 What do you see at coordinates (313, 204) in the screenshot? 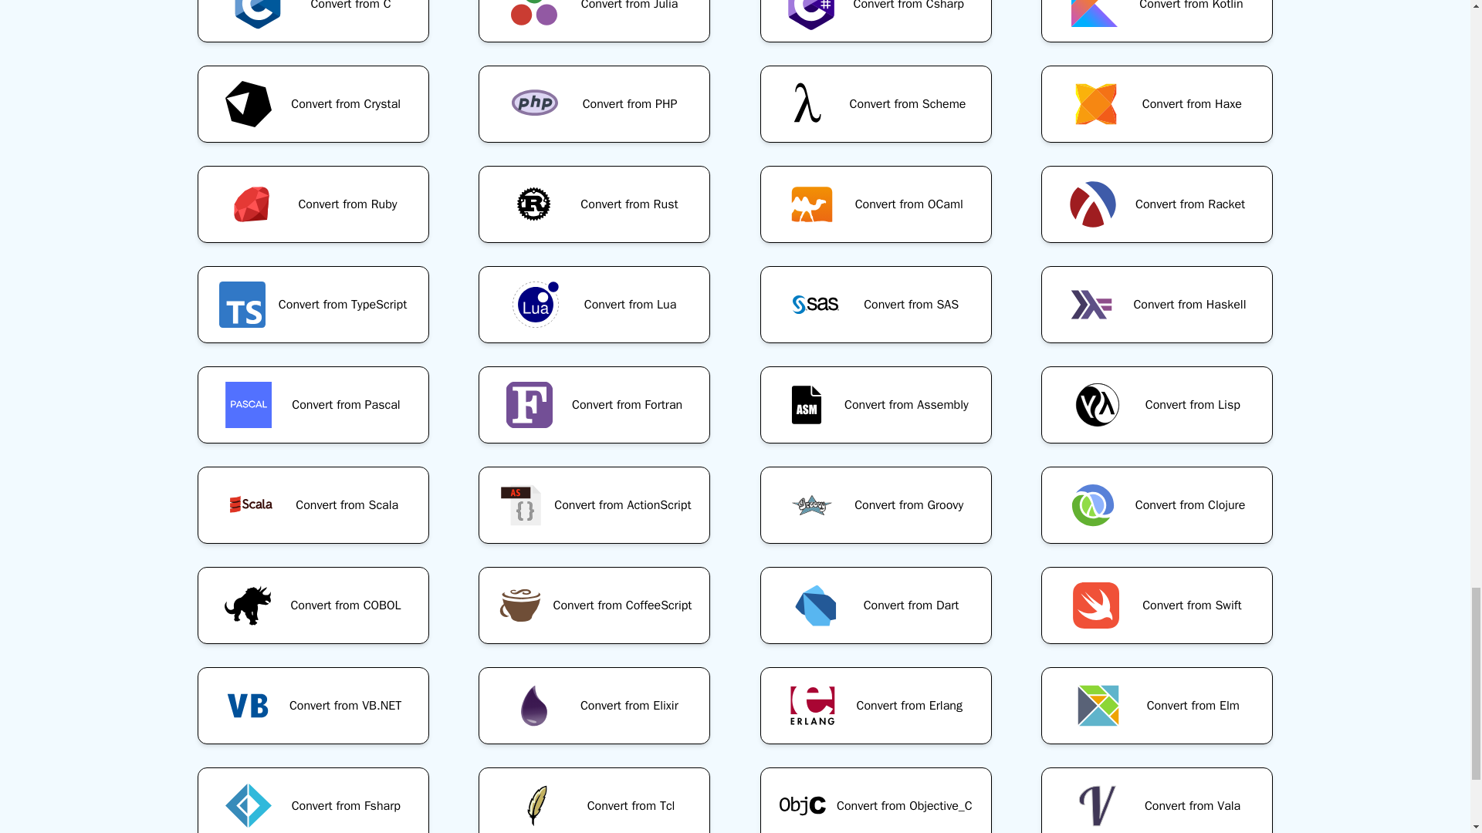
I see `Convert from Ruby` at bounding box center [313, 204].